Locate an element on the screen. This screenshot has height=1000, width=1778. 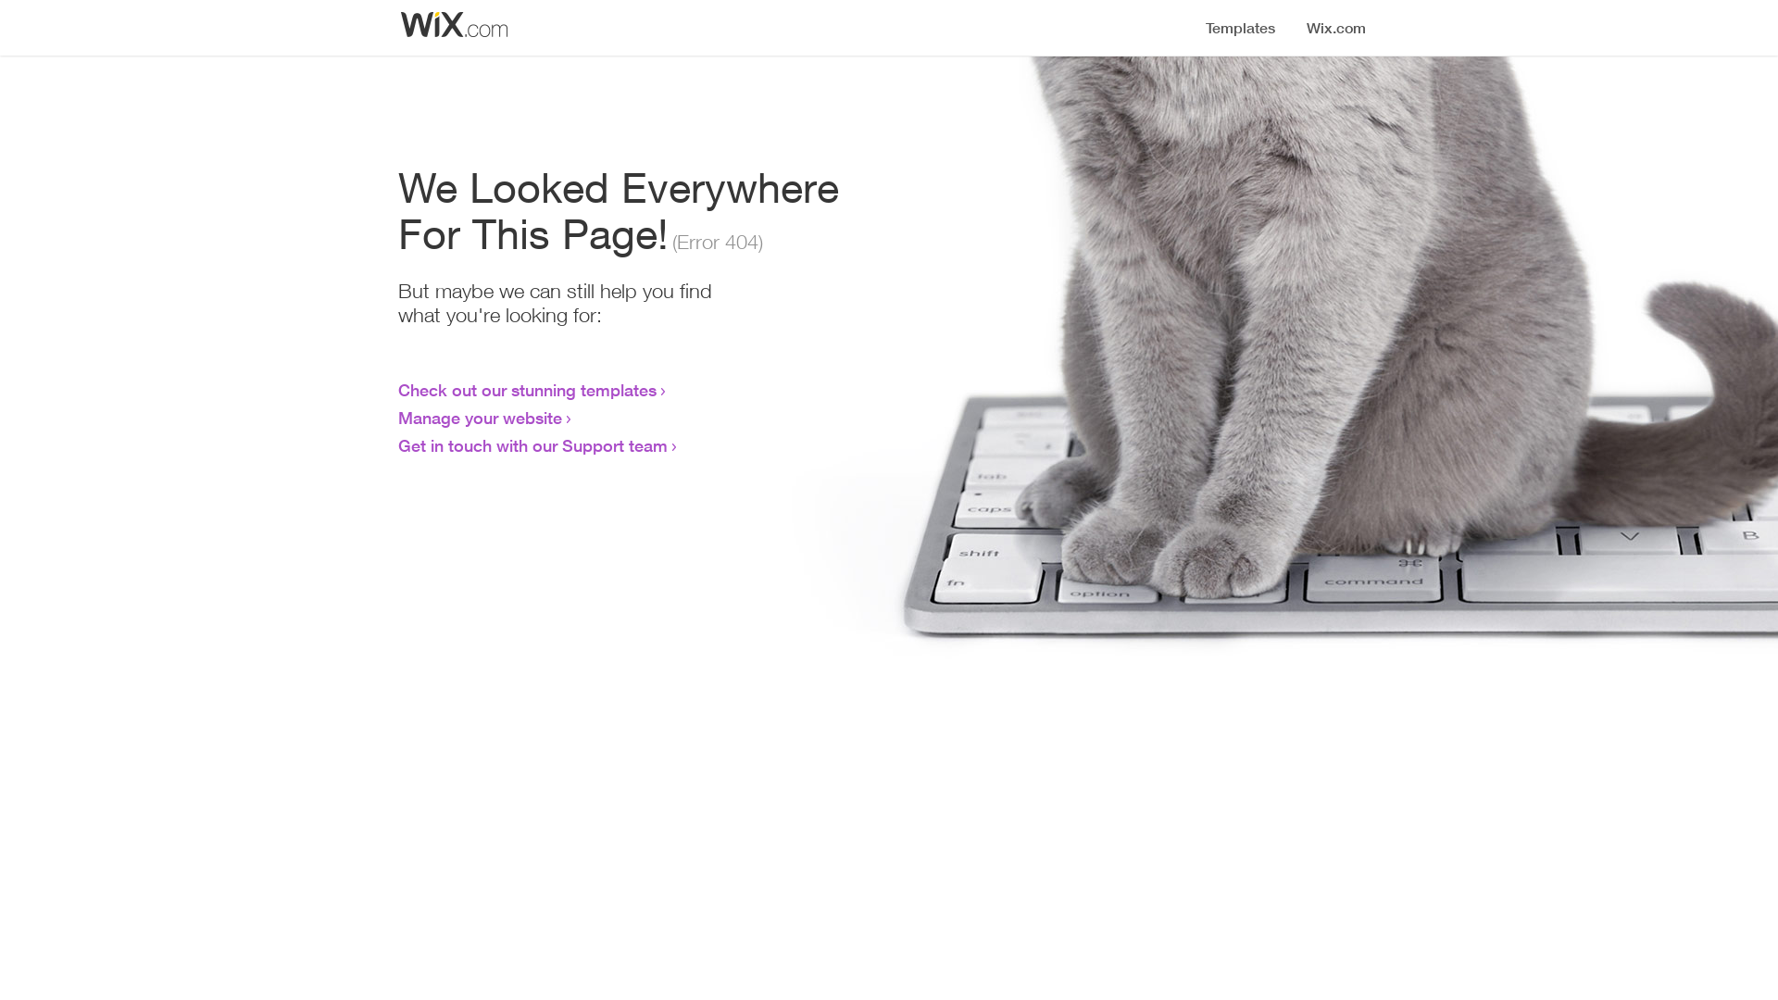
Get in touch with our Support team is located at coordinates (533, 445).